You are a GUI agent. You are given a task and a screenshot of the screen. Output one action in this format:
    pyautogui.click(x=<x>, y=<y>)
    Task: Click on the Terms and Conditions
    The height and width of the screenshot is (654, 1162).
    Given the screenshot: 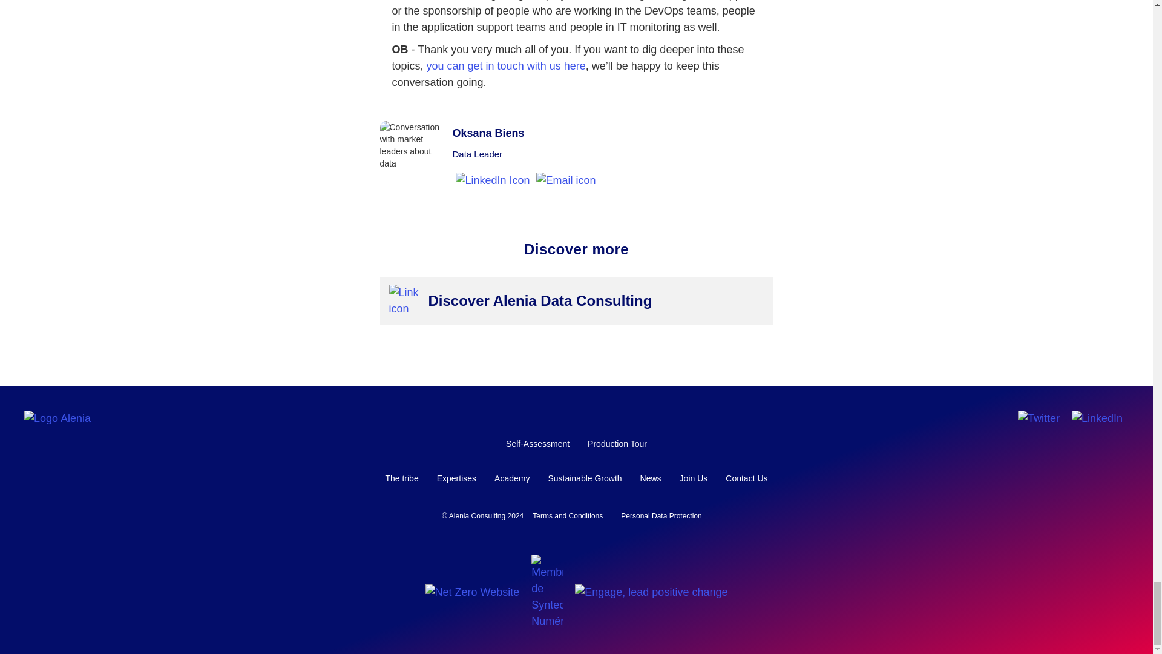 What is the action you would take?
    pyautogui.click(x=568, y=516)
    